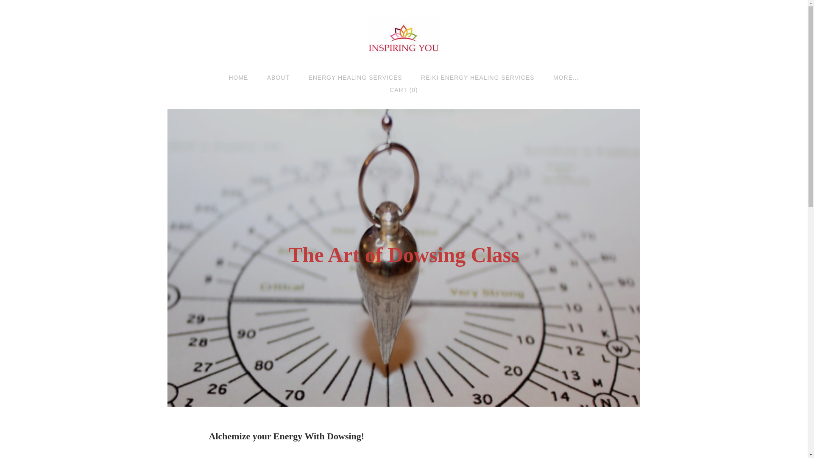 The height and width of the screenshot is (458, 814). What do you see at coordinates (278, 77) in the screenshot?
I see `ABOUT` at bounding box center [278, 77].